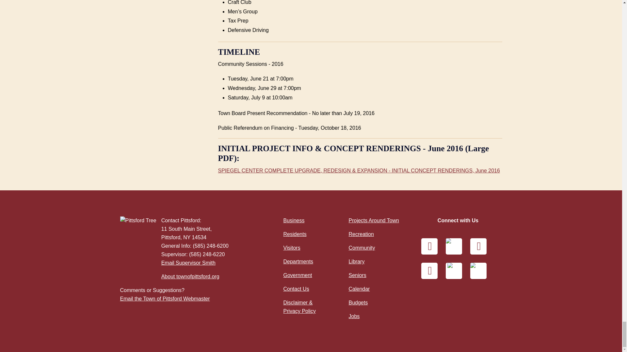 The width and height of the screenshot is (627, 352). I want to click on Link to our Instagram Account, so click(478, 246).